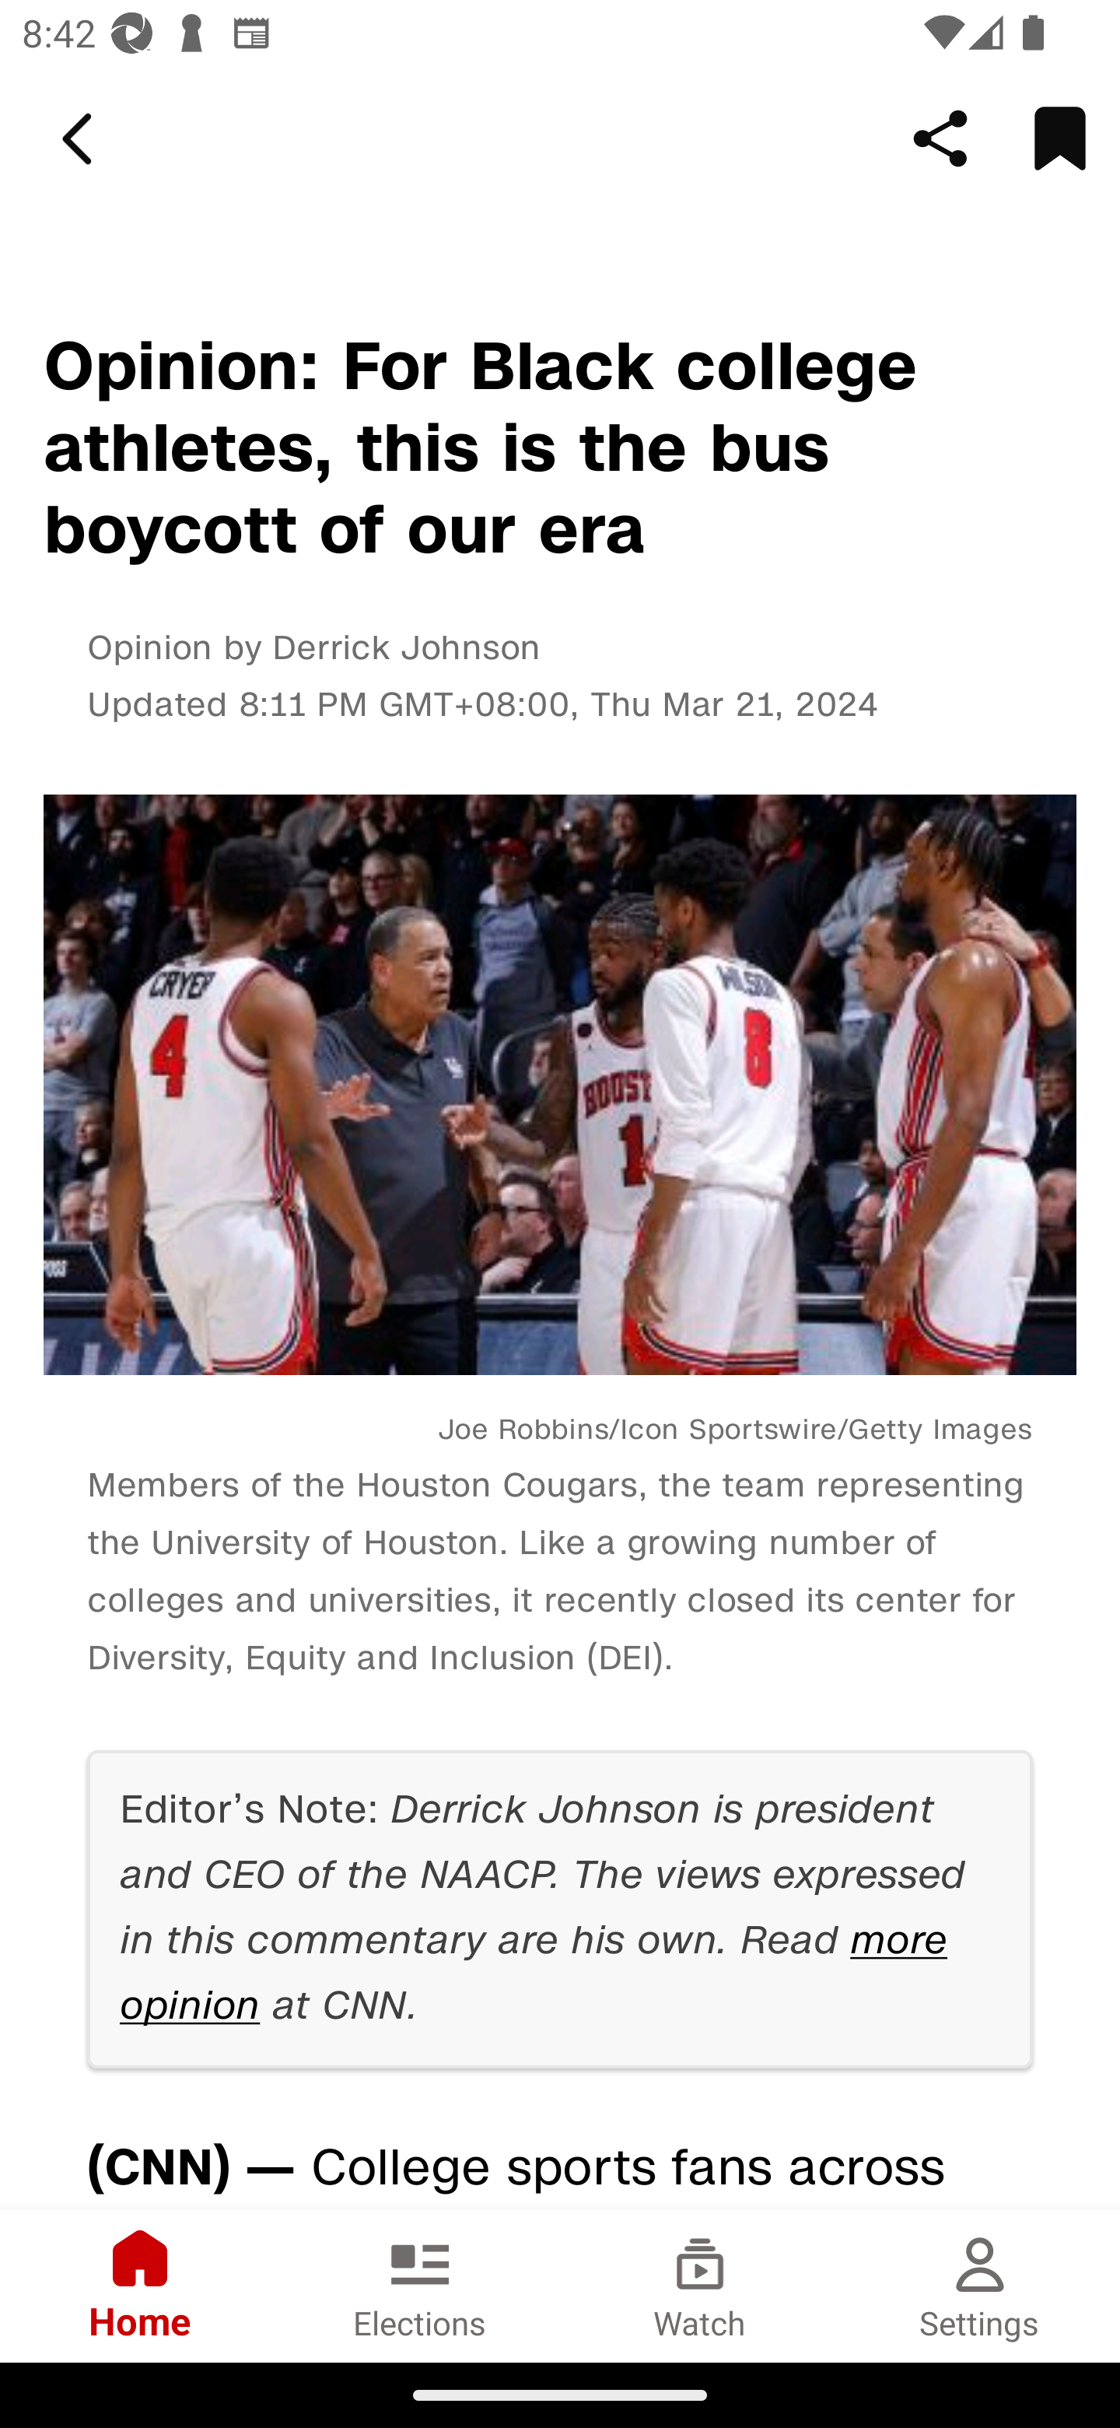 The image size is (1120, 2428). Describe the element at coordinates (82, 139) in the screenshot. I see `Back Button` at that location.